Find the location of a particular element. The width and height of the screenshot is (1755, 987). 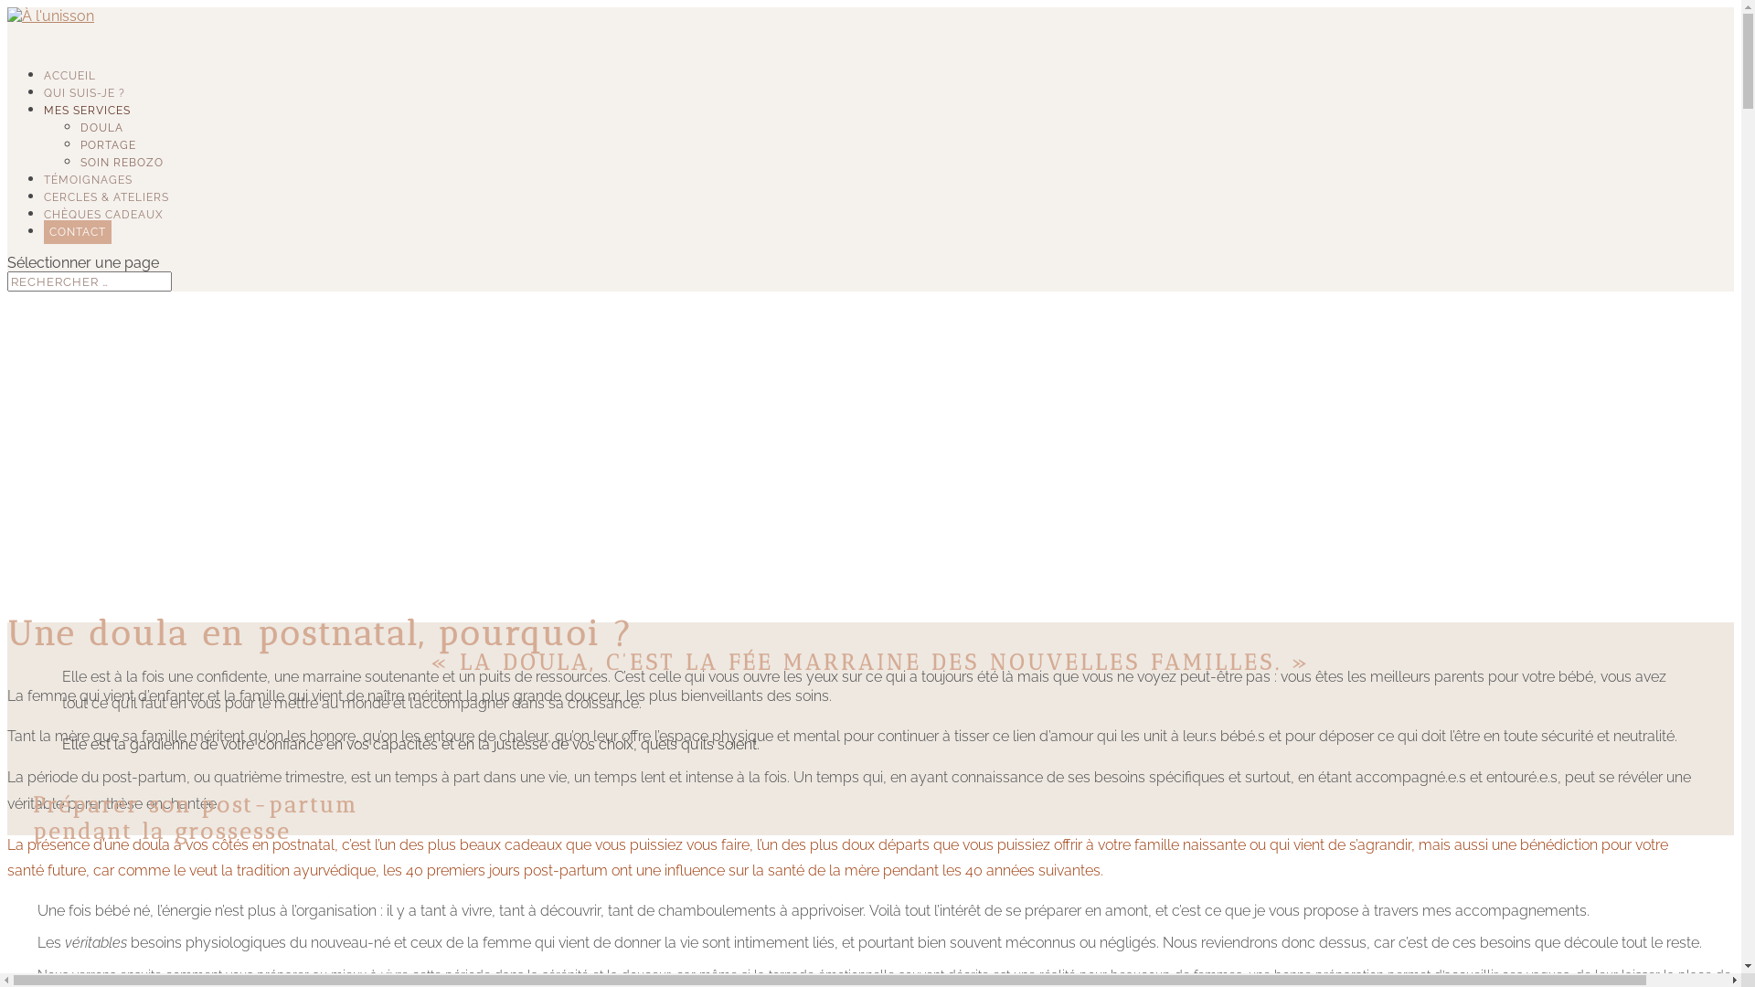

SOIN REBOZO is located at coordinates (122, 163).